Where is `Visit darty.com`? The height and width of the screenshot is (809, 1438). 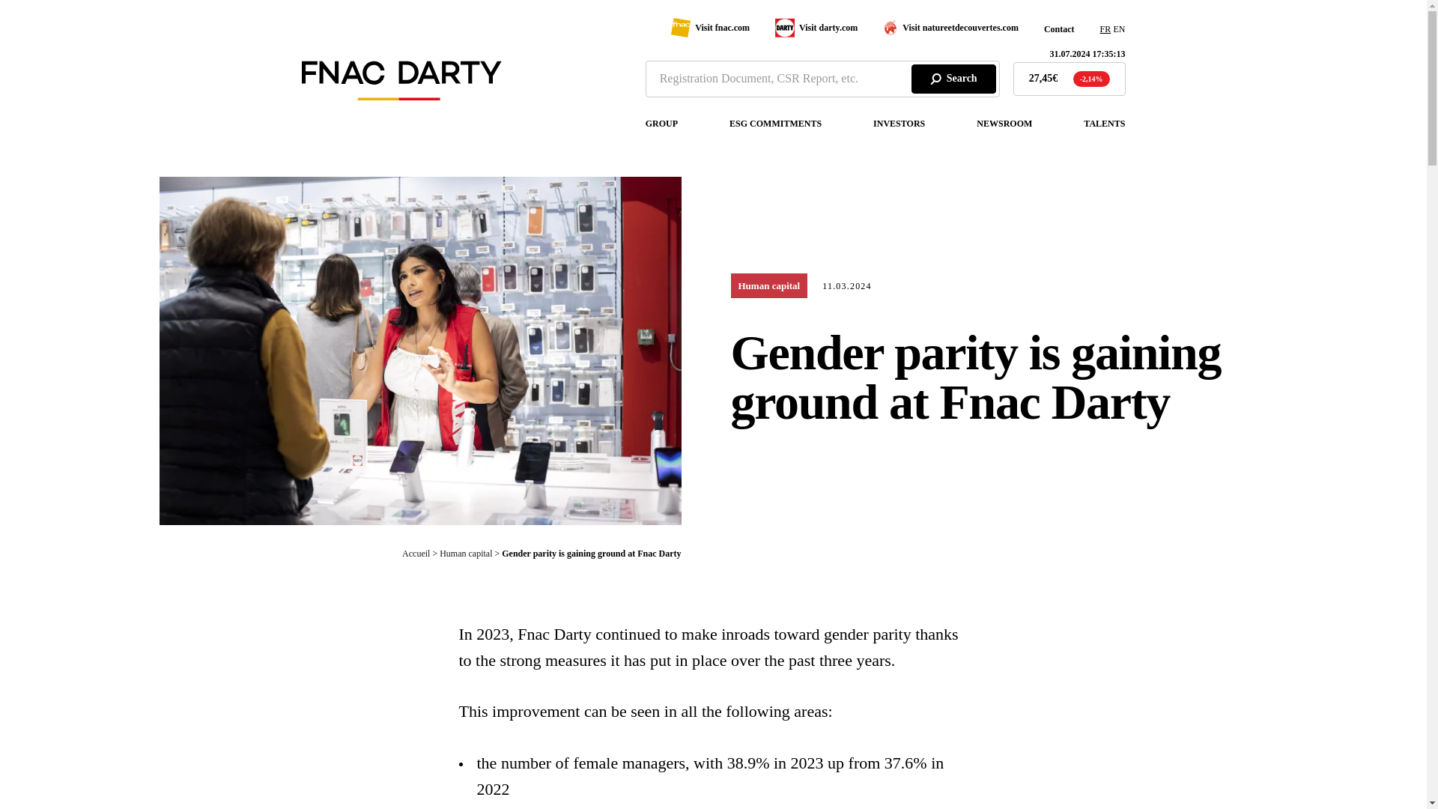 Visit darty.com is located at coordinates (816, 27).